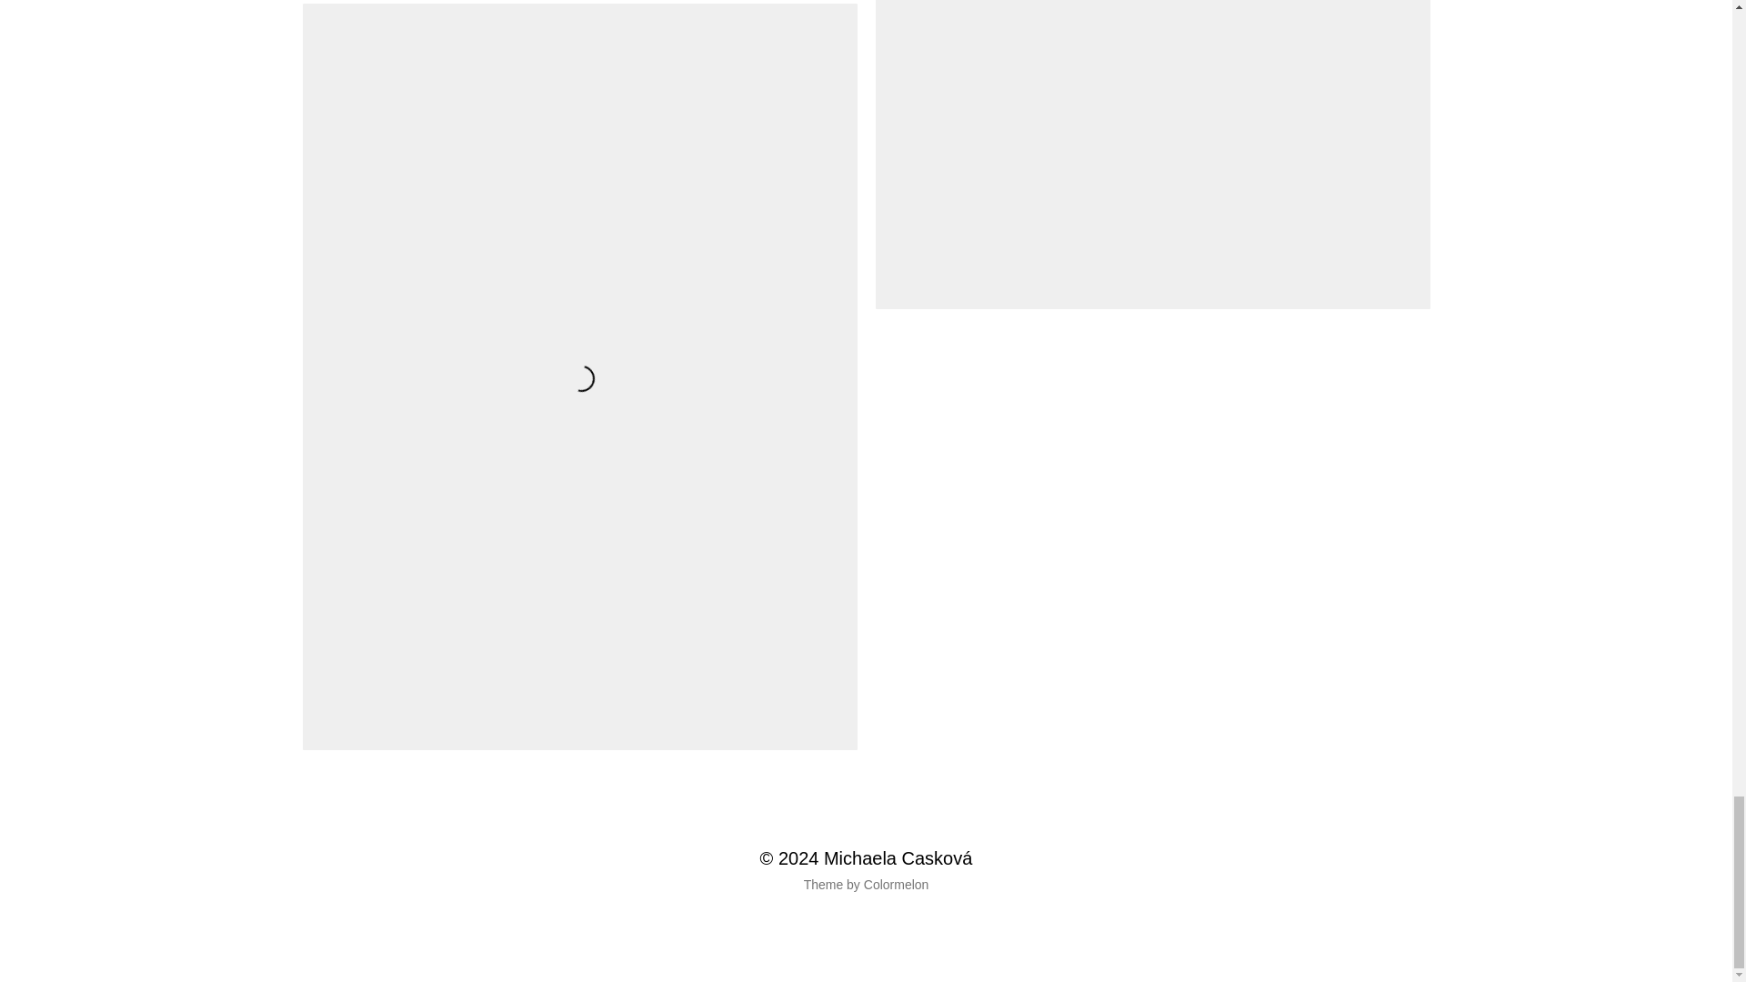  Describe the element at coordinates (897, 885) in the screenshot. I see `Colormelon` at that location.